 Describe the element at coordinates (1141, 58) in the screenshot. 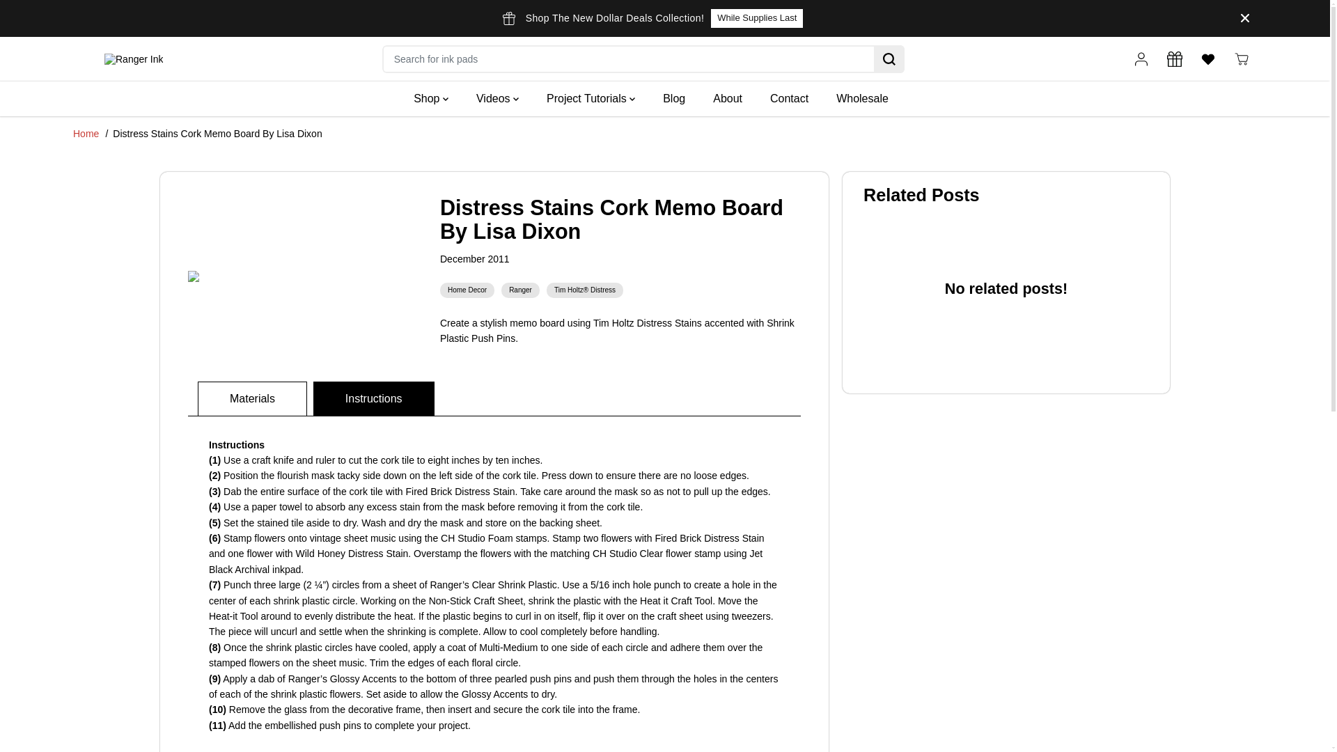

I see `Log in` at that location.